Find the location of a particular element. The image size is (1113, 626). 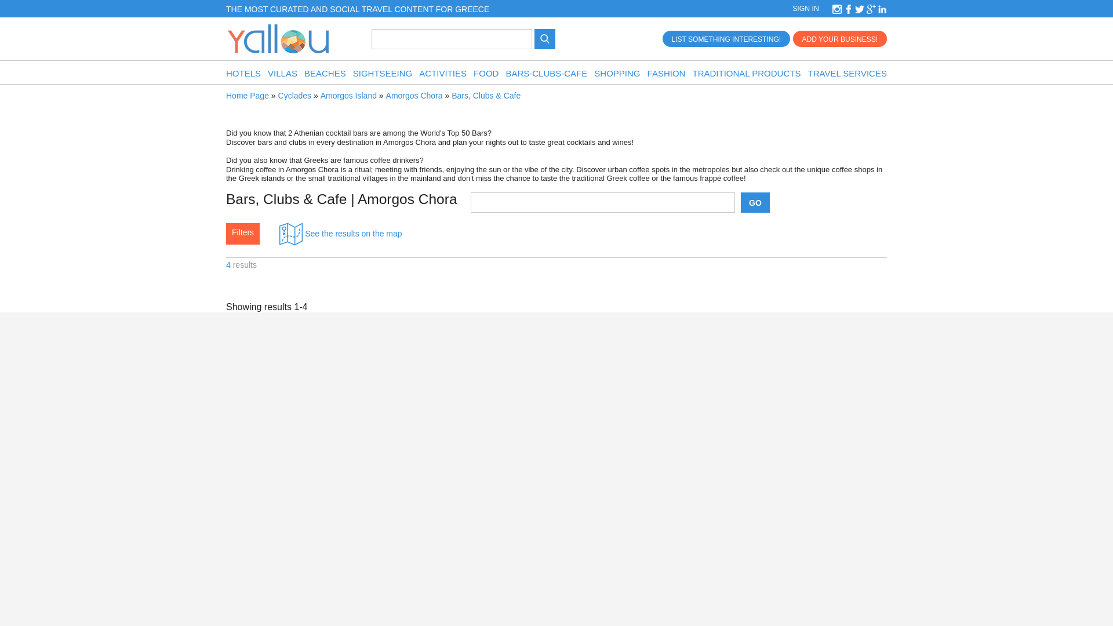

GO is located at coordinates (755, 202).